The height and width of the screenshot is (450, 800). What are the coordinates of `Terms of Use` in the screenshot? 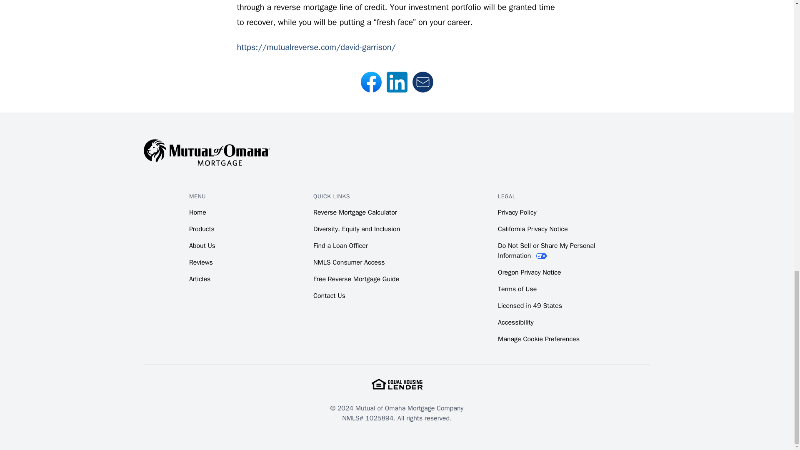 It's located at (517, 289).